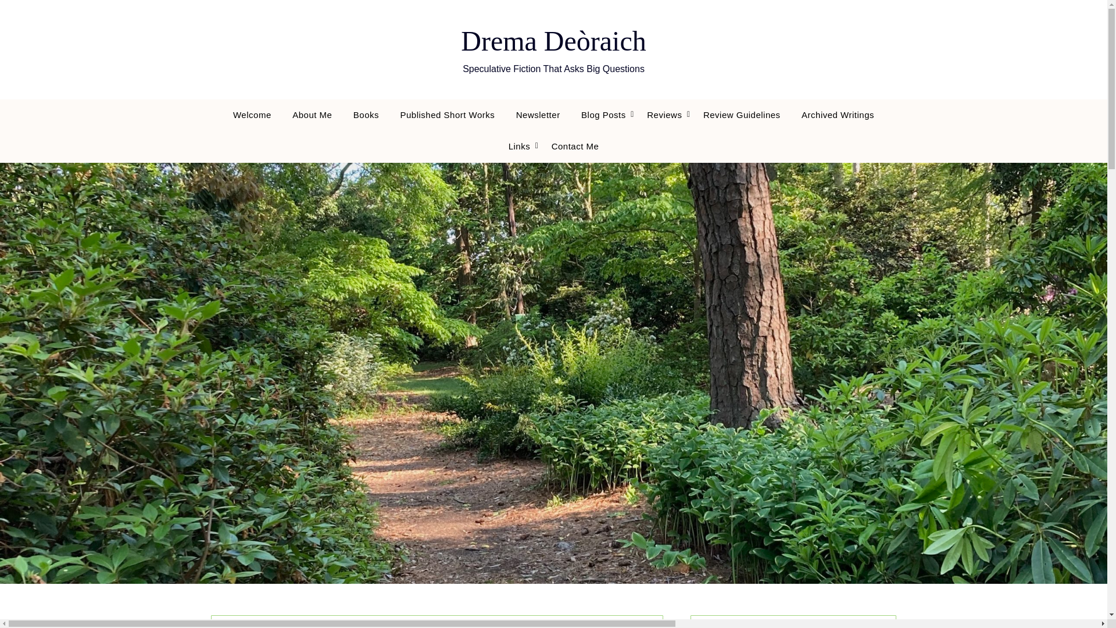  I want to click on Newsletter, so click(538, 115).